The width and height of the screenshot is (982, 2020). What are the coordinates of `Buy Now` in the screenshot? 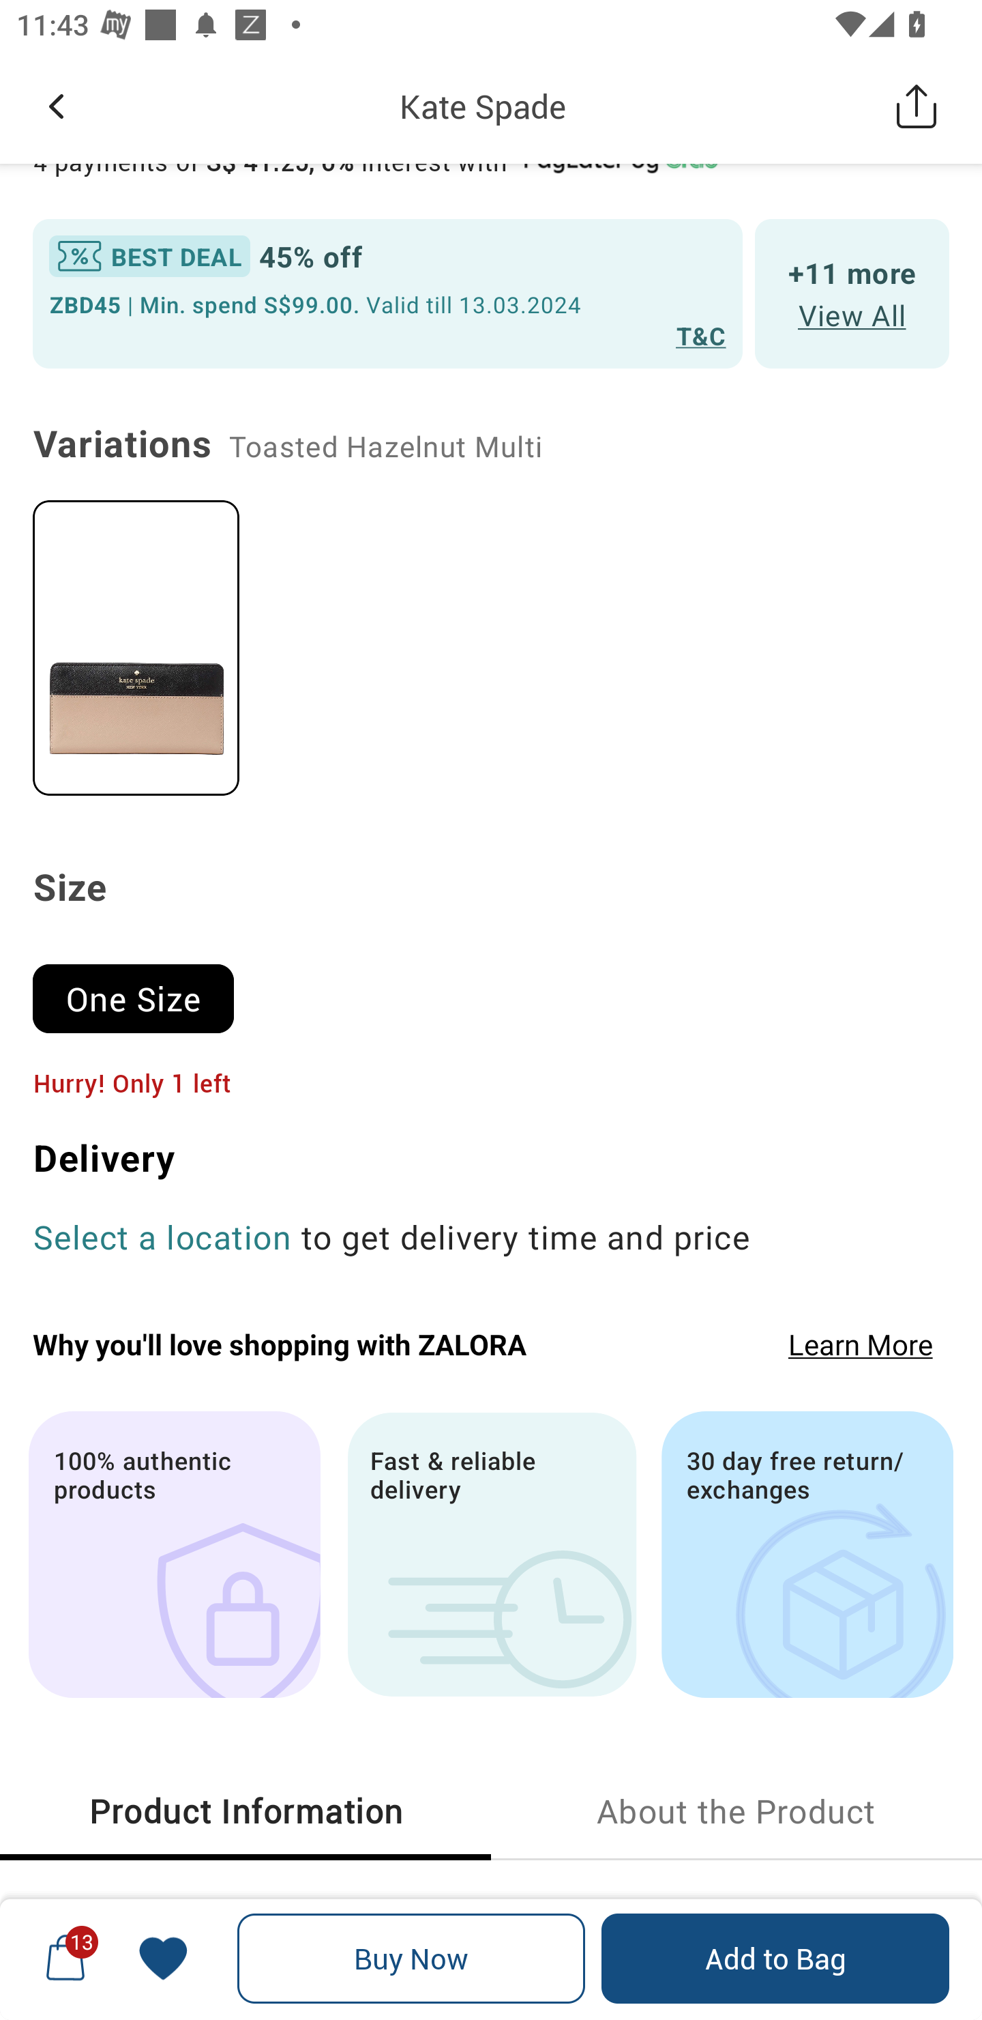 It's located at (411, 1959).